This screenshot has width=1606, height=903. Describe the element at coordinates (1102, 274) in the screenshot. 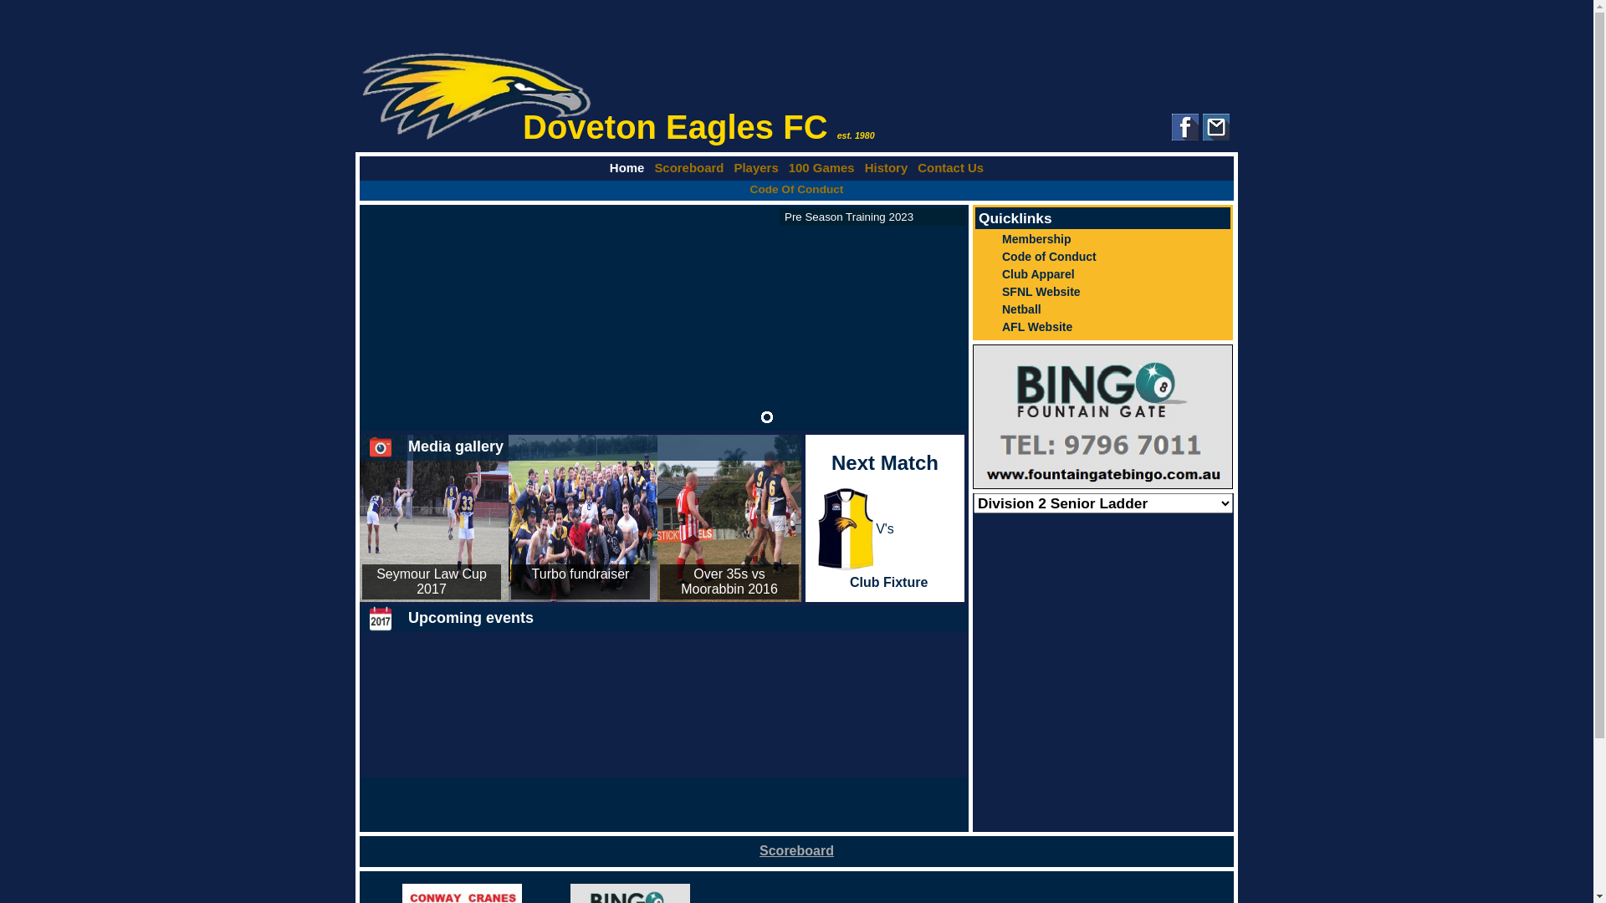

I see `Club Apparel` at that location.